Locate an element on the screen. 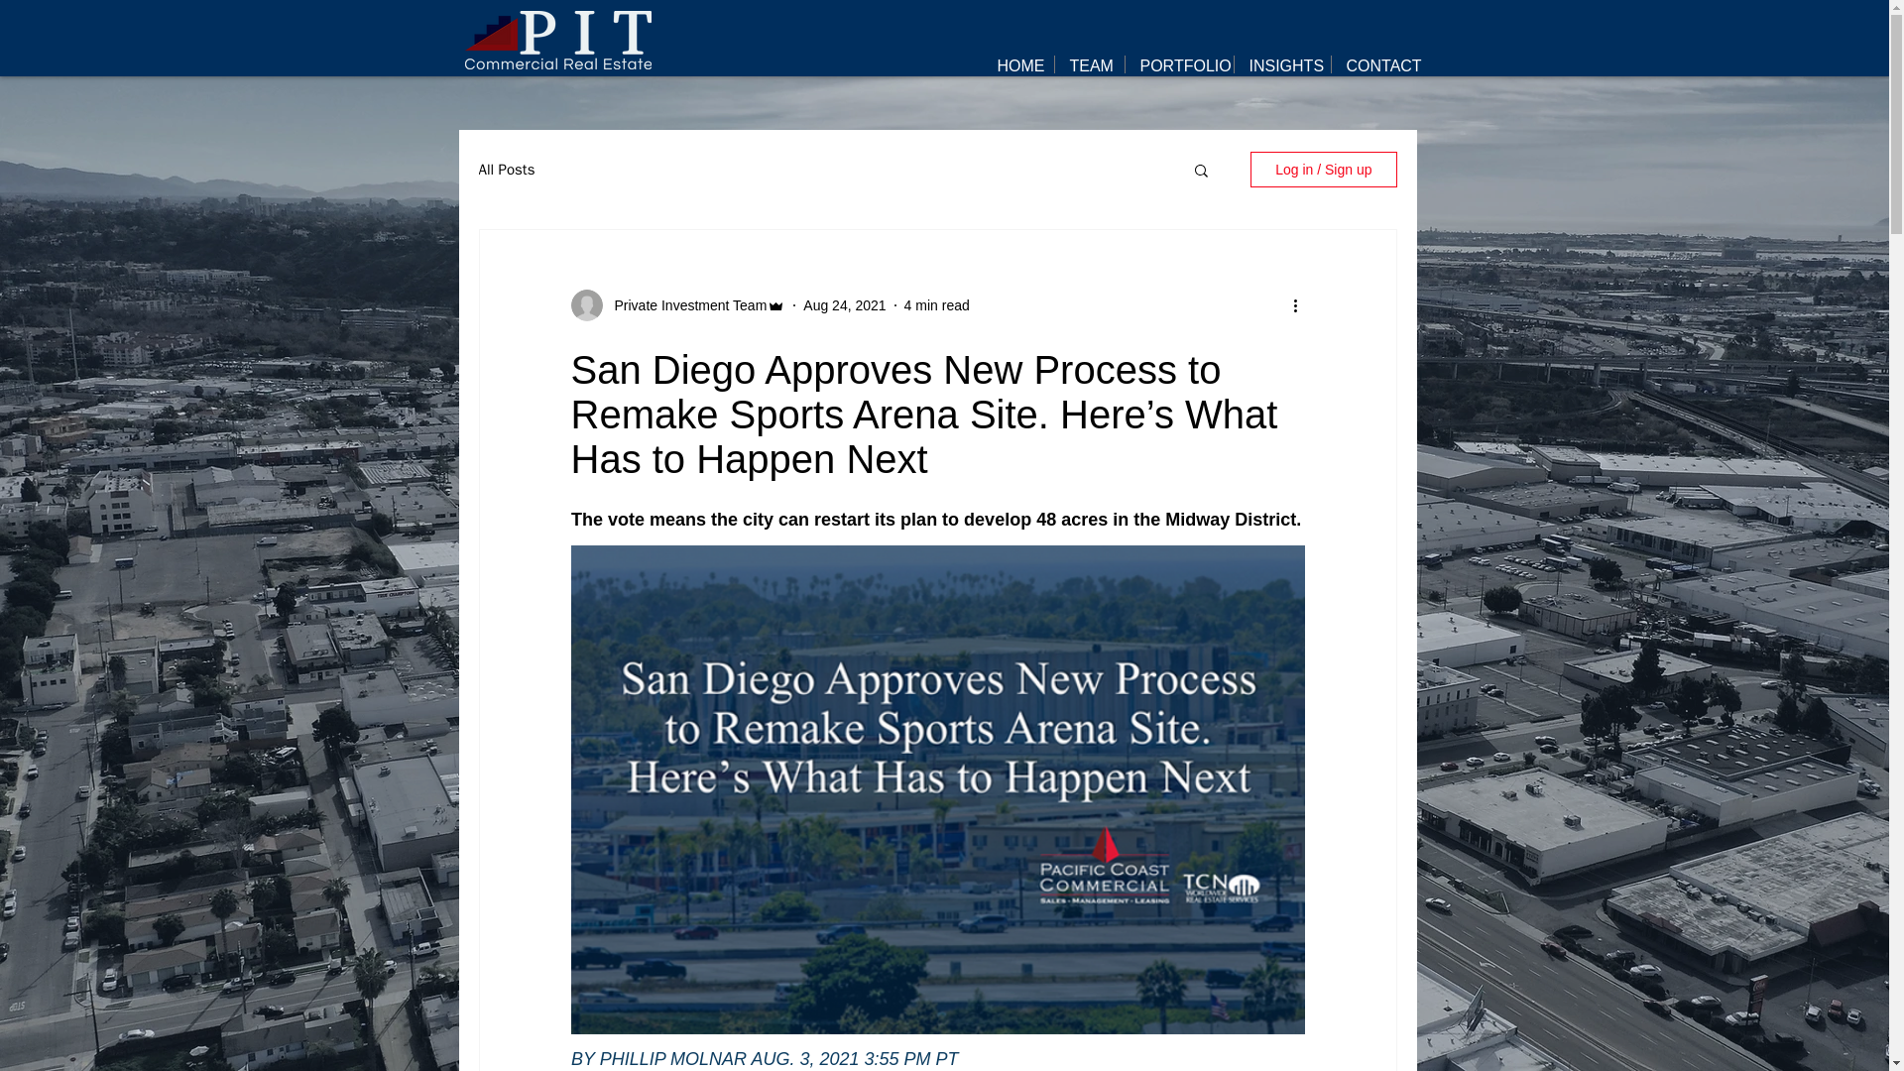 Image resolution: width=1904 pixels, height=1071 pixels. PORTFOLIO is located at coordinates (1178, 64).